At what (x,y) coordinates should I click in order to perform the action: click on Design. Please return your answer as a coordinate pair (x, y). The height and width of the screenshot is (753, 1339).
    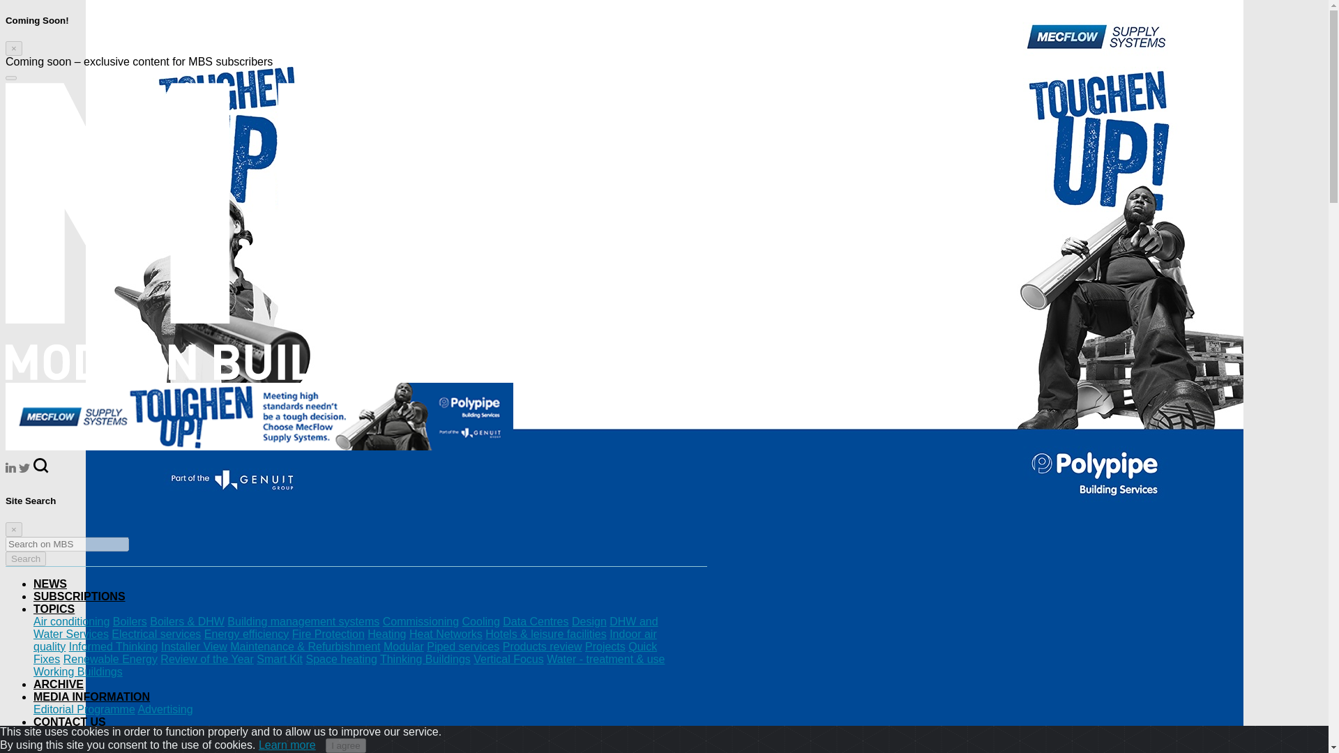
    Looking at the image, I should click on (589, 621).